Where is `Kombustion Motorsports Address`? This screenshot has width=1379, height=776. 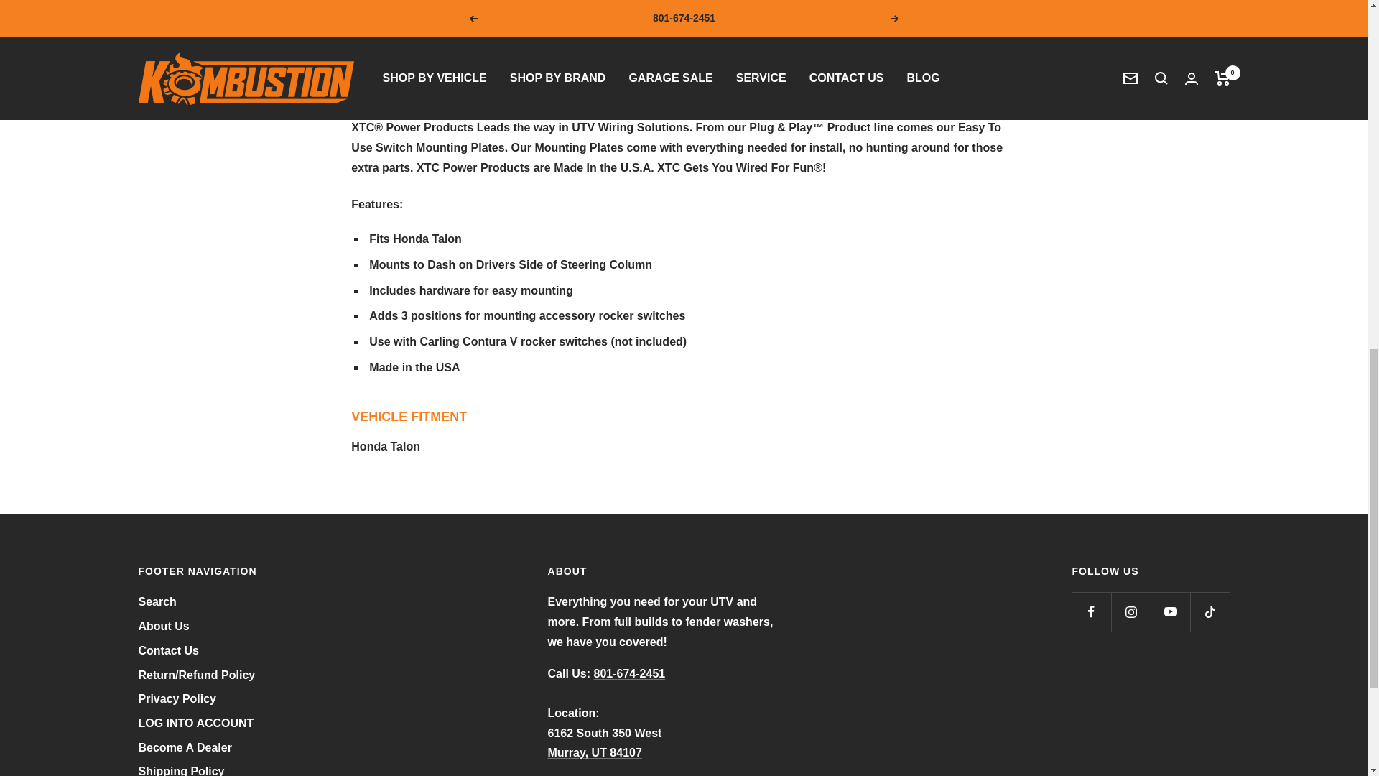
Kombustion Motorsports Address is located at coordinates (605, 743).